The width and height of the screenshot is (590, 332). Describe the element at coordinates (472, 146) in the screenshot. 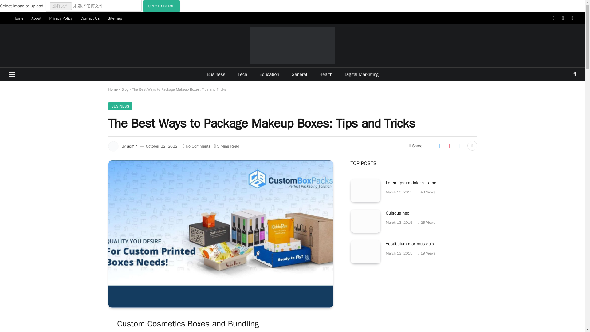

I see `Show More Social Sharing` at that location.